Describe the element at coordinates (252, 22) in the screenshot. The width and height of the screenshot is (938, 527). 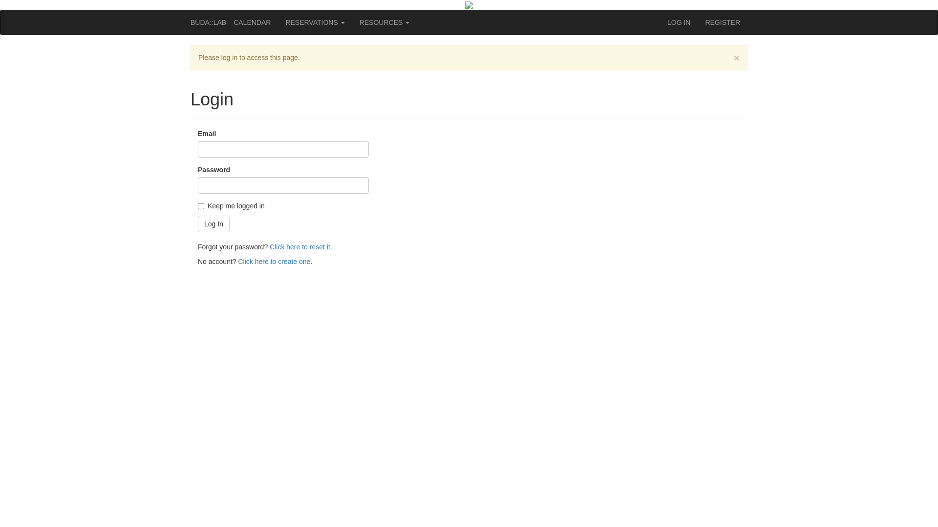
I see `CALENDAR` at that location.